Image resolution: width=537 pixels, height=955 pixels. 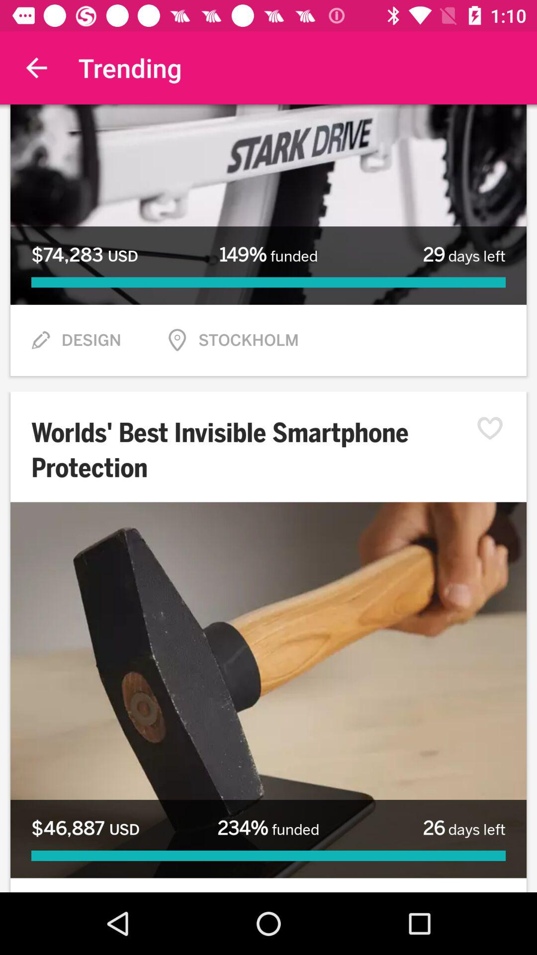 What do you see at coordinates (91, 340) in the screenshot?
I see `jump until the design` at bounding box center [91, 340].